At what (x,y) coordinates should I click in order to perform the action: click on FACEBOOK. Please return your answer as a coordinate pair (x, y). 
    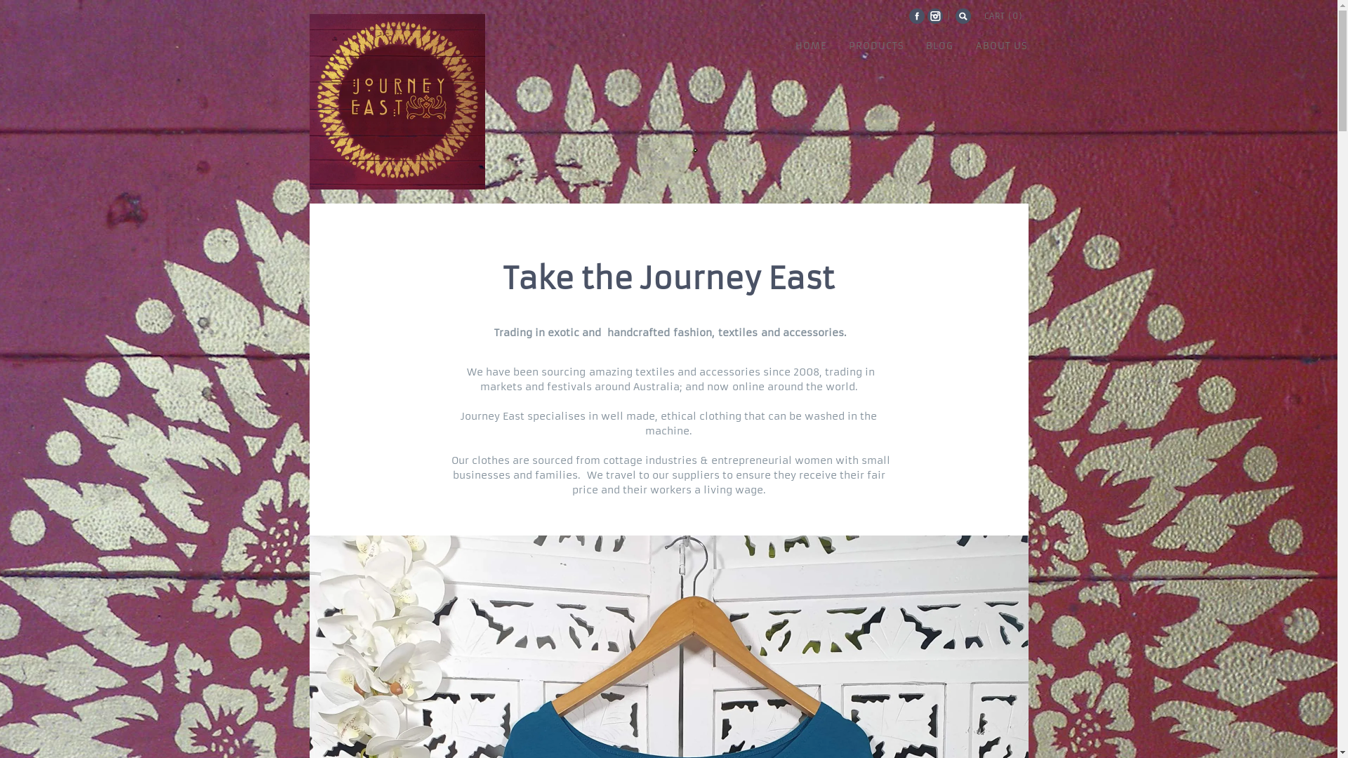
    Looking at the image, I should click on (917, 16).